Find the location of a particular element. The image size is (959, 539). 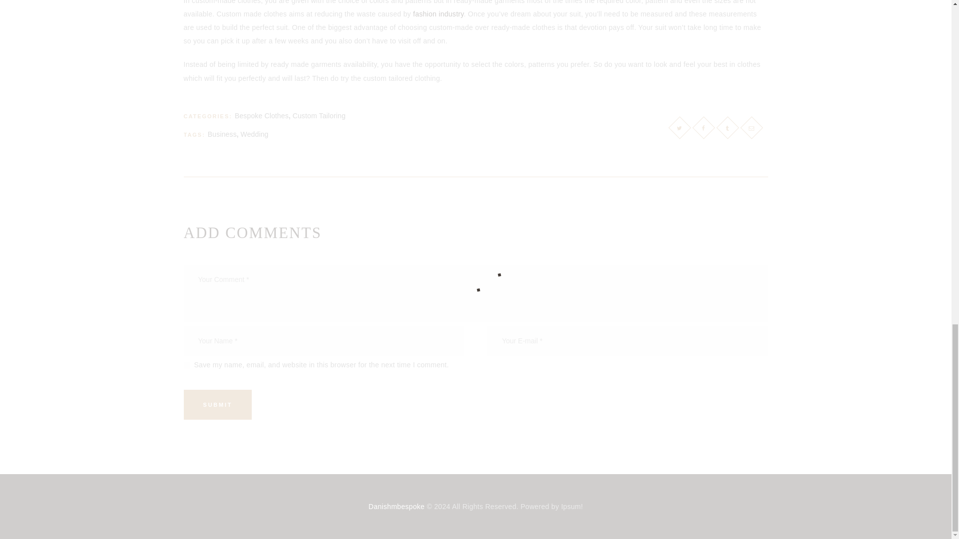

fashion industry is located at coordinates (439, 14).